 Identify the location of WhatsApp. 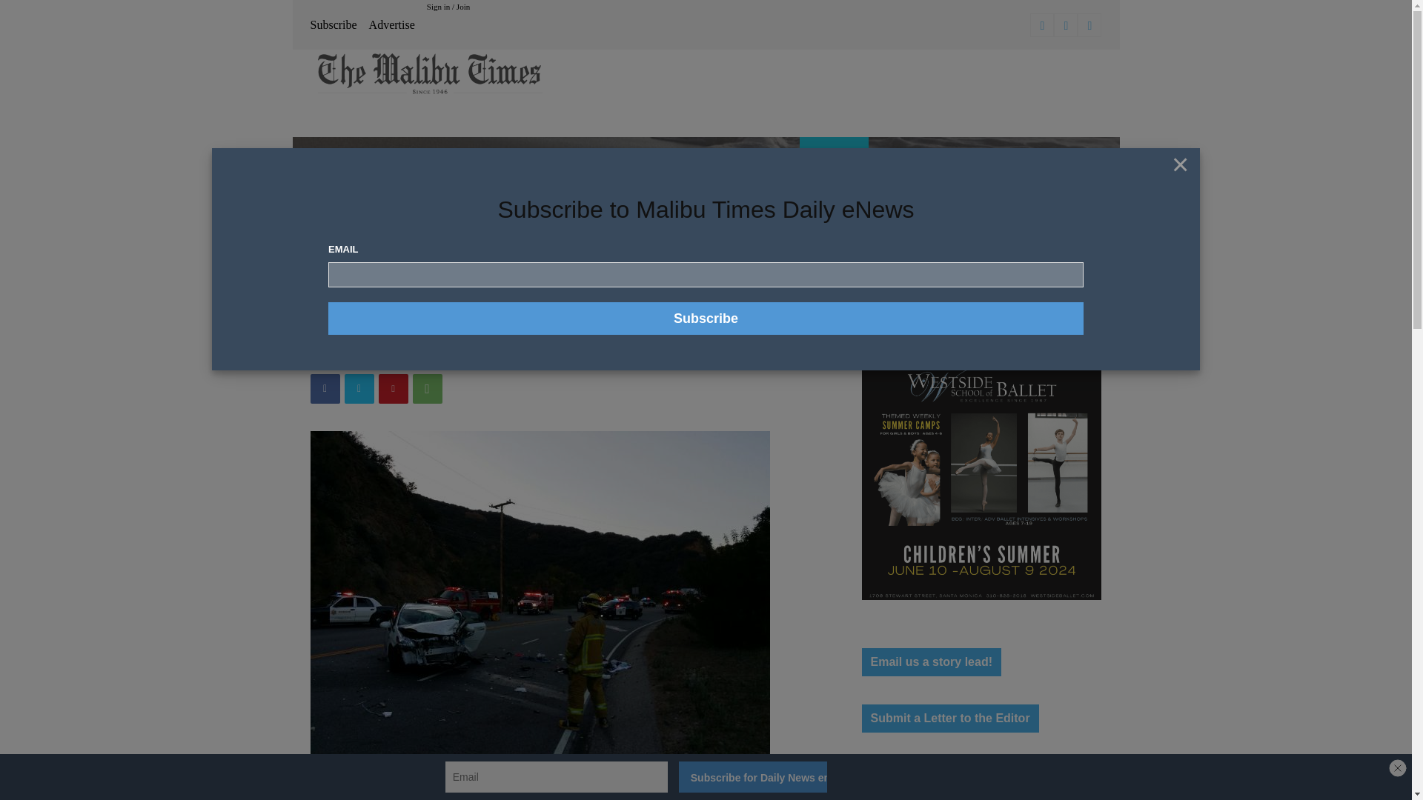
(427, 389).